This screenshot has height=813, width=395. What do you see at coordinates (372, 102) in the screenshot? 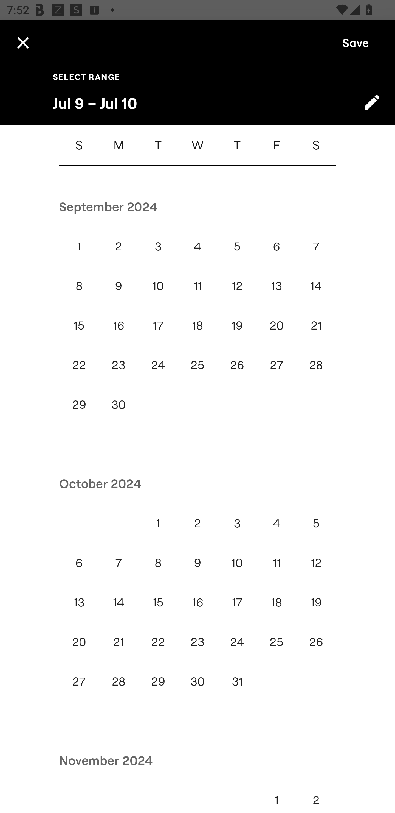
I see `Switch to text input mode` at bounding box center [372, 102].